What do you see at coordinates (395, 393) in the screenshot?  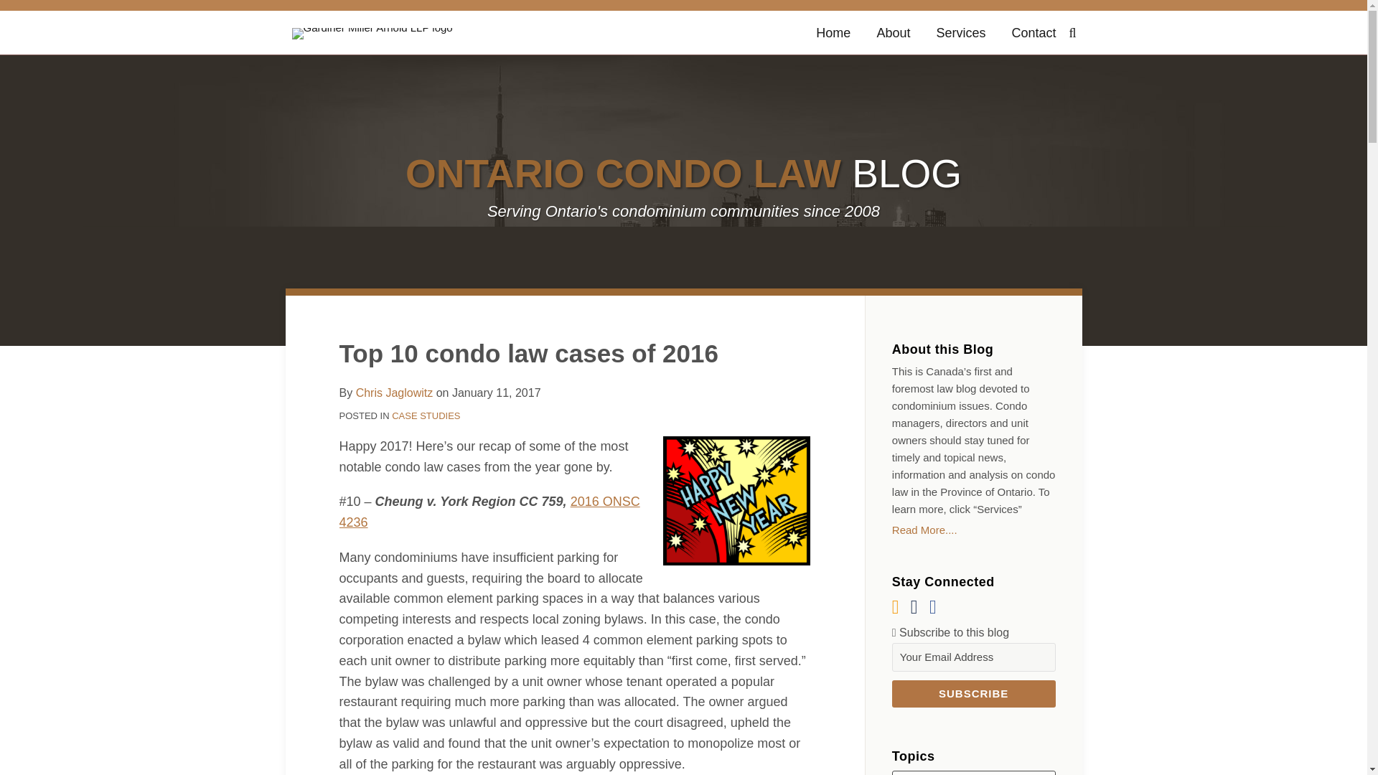 I see `Chris Jaglowitz` at bounding box center [395, 393].